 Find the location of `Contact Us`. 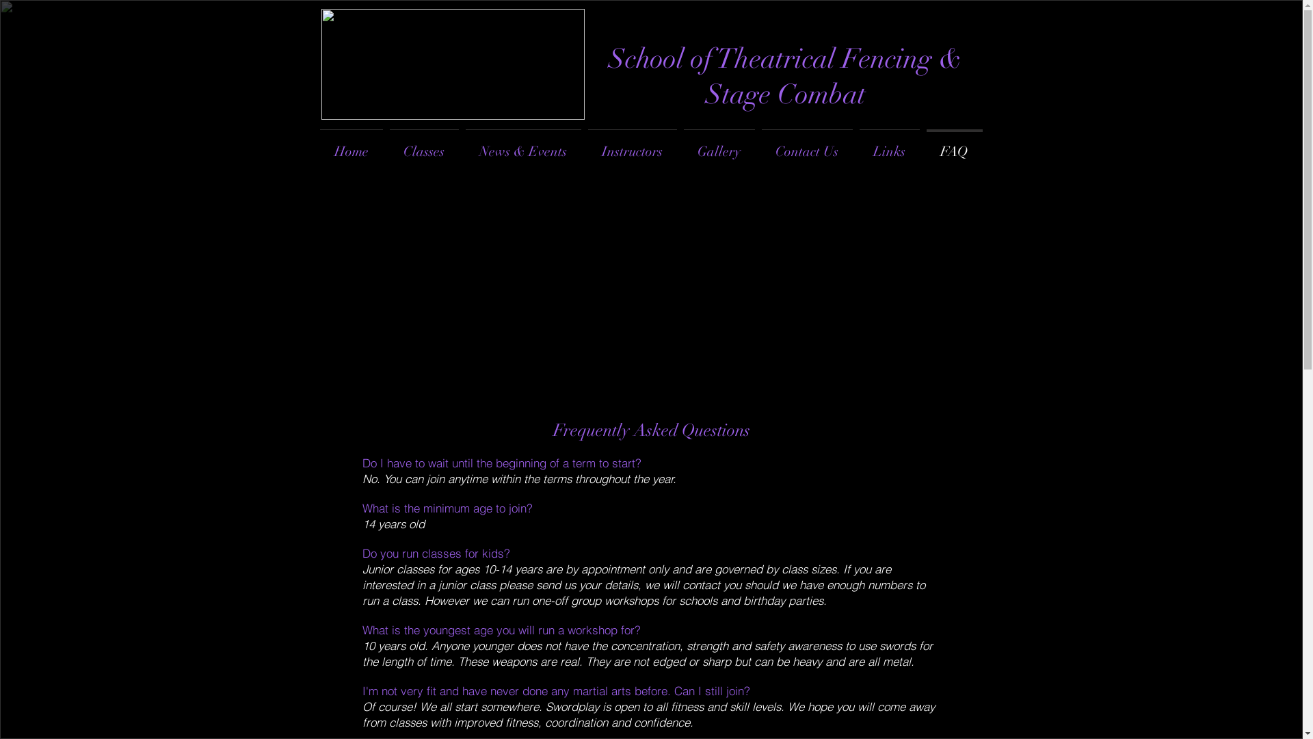

Contact Us is located at coordinates (807, 145).